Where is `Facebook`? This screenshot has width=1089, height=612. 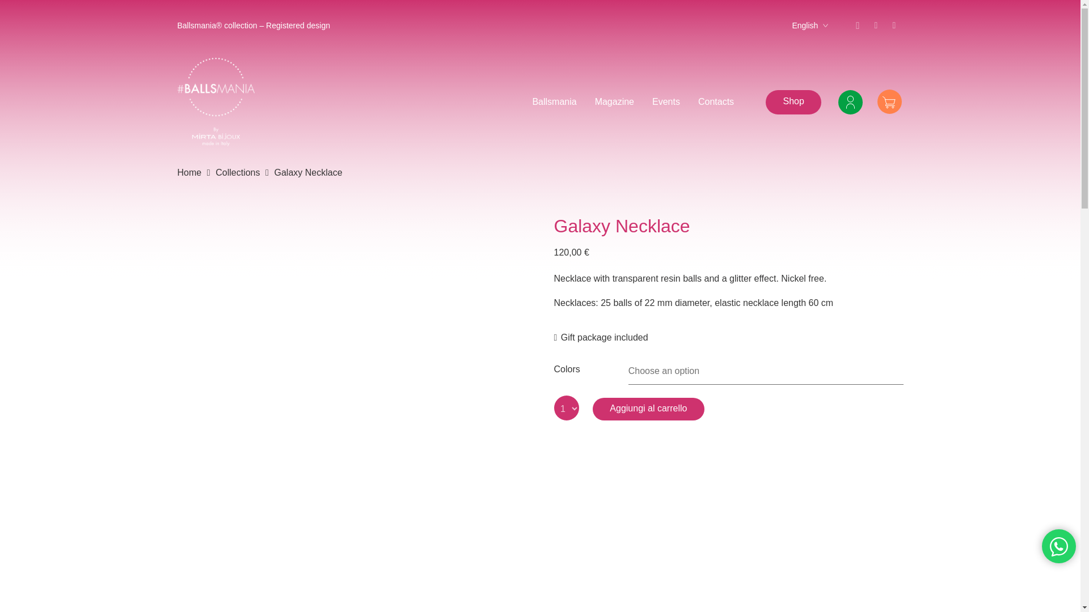 Facebook is located at coordinates (894, 25).